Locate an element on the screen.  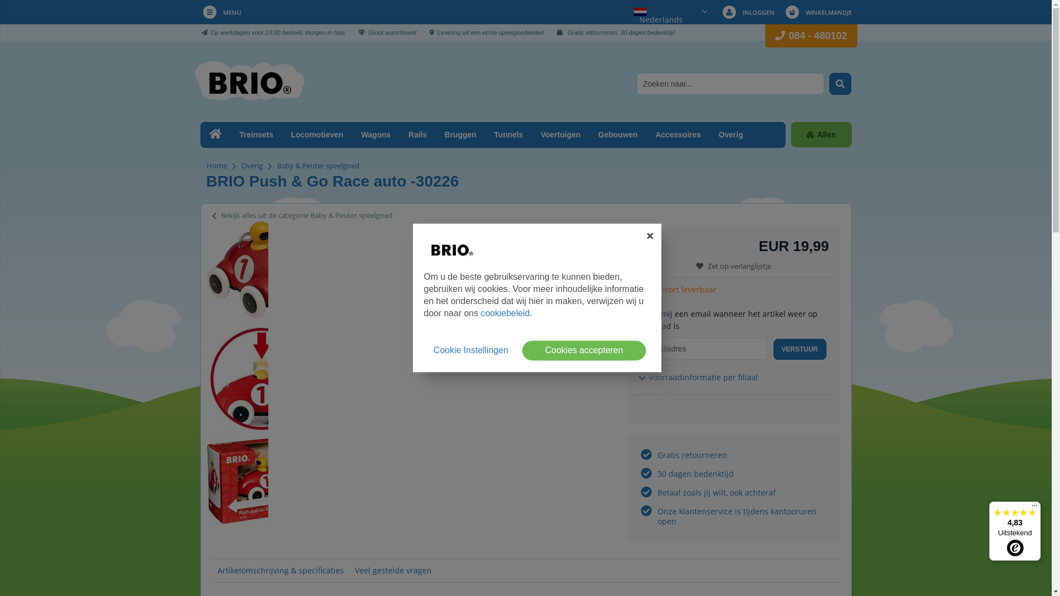
Treinsets is located at coordinates (256, 135).